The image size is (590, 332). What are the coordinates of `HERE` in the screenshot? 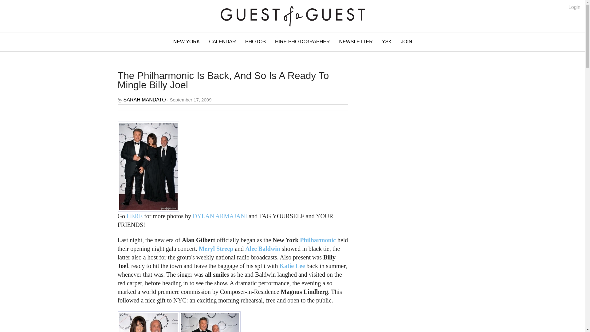 It's located at (135, 216).